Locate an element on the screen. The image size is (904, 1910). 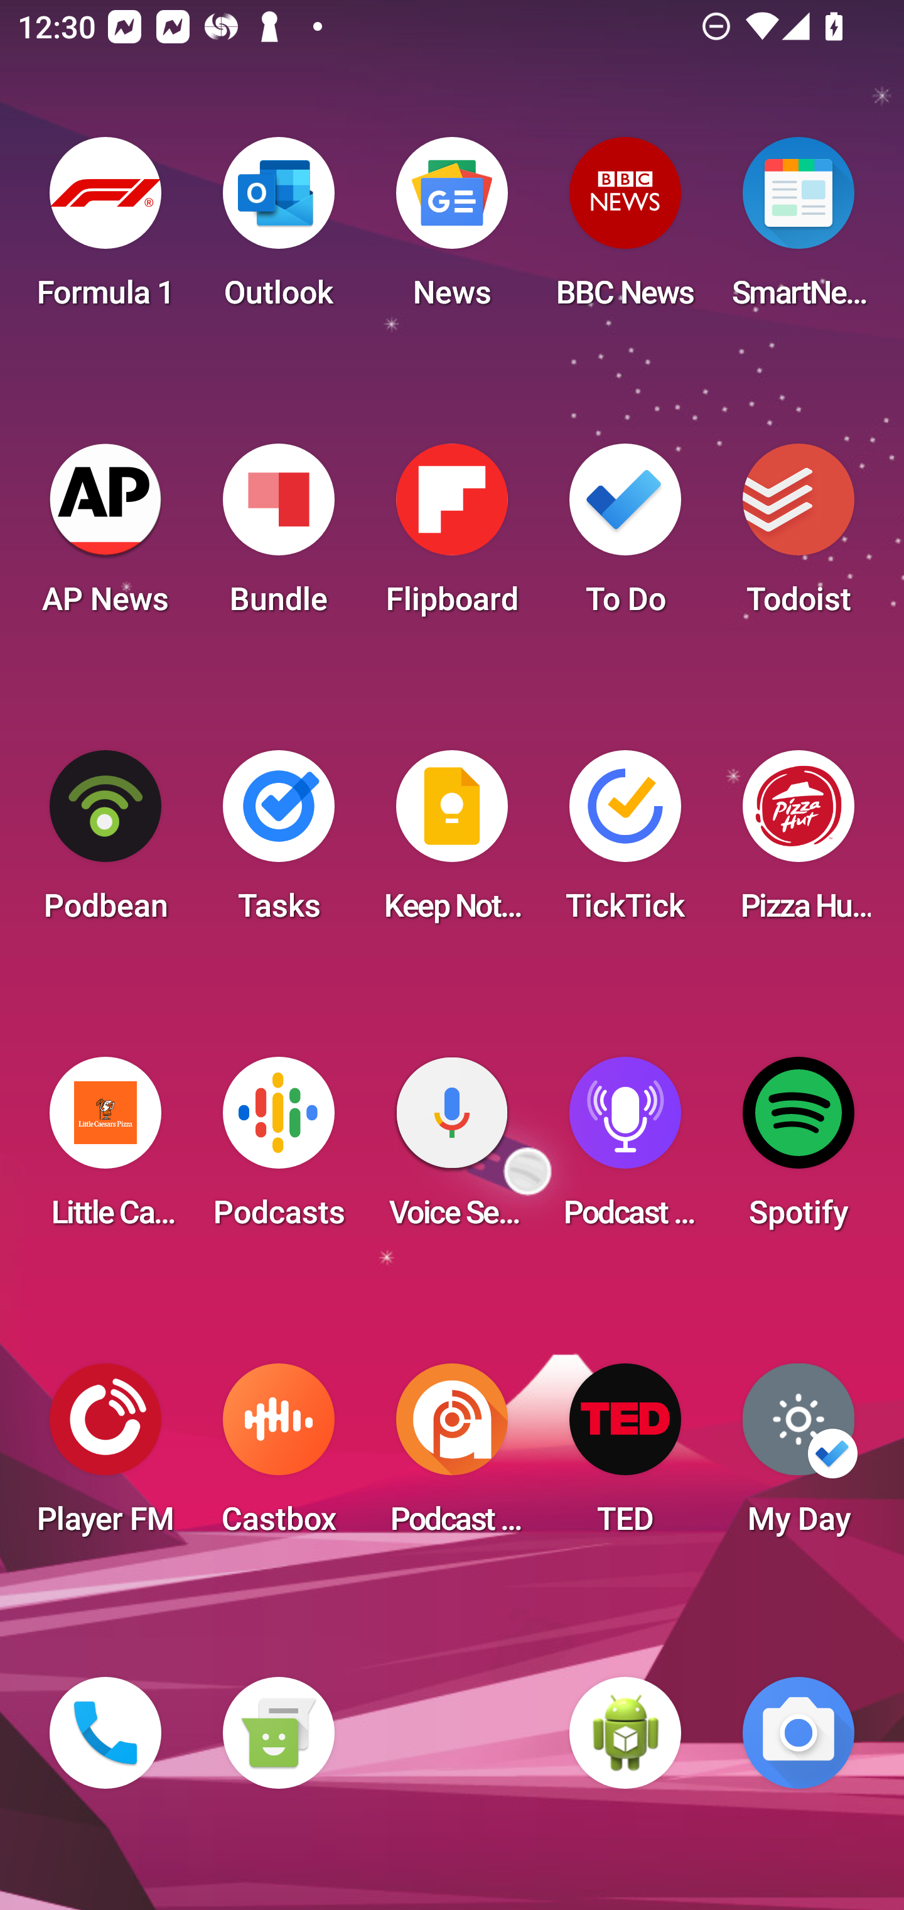
Todoist is located at coordinates (799, 537).